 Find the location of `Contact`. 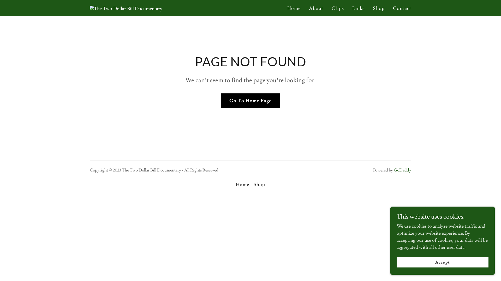

Contact is located at coordinates (402, 9).